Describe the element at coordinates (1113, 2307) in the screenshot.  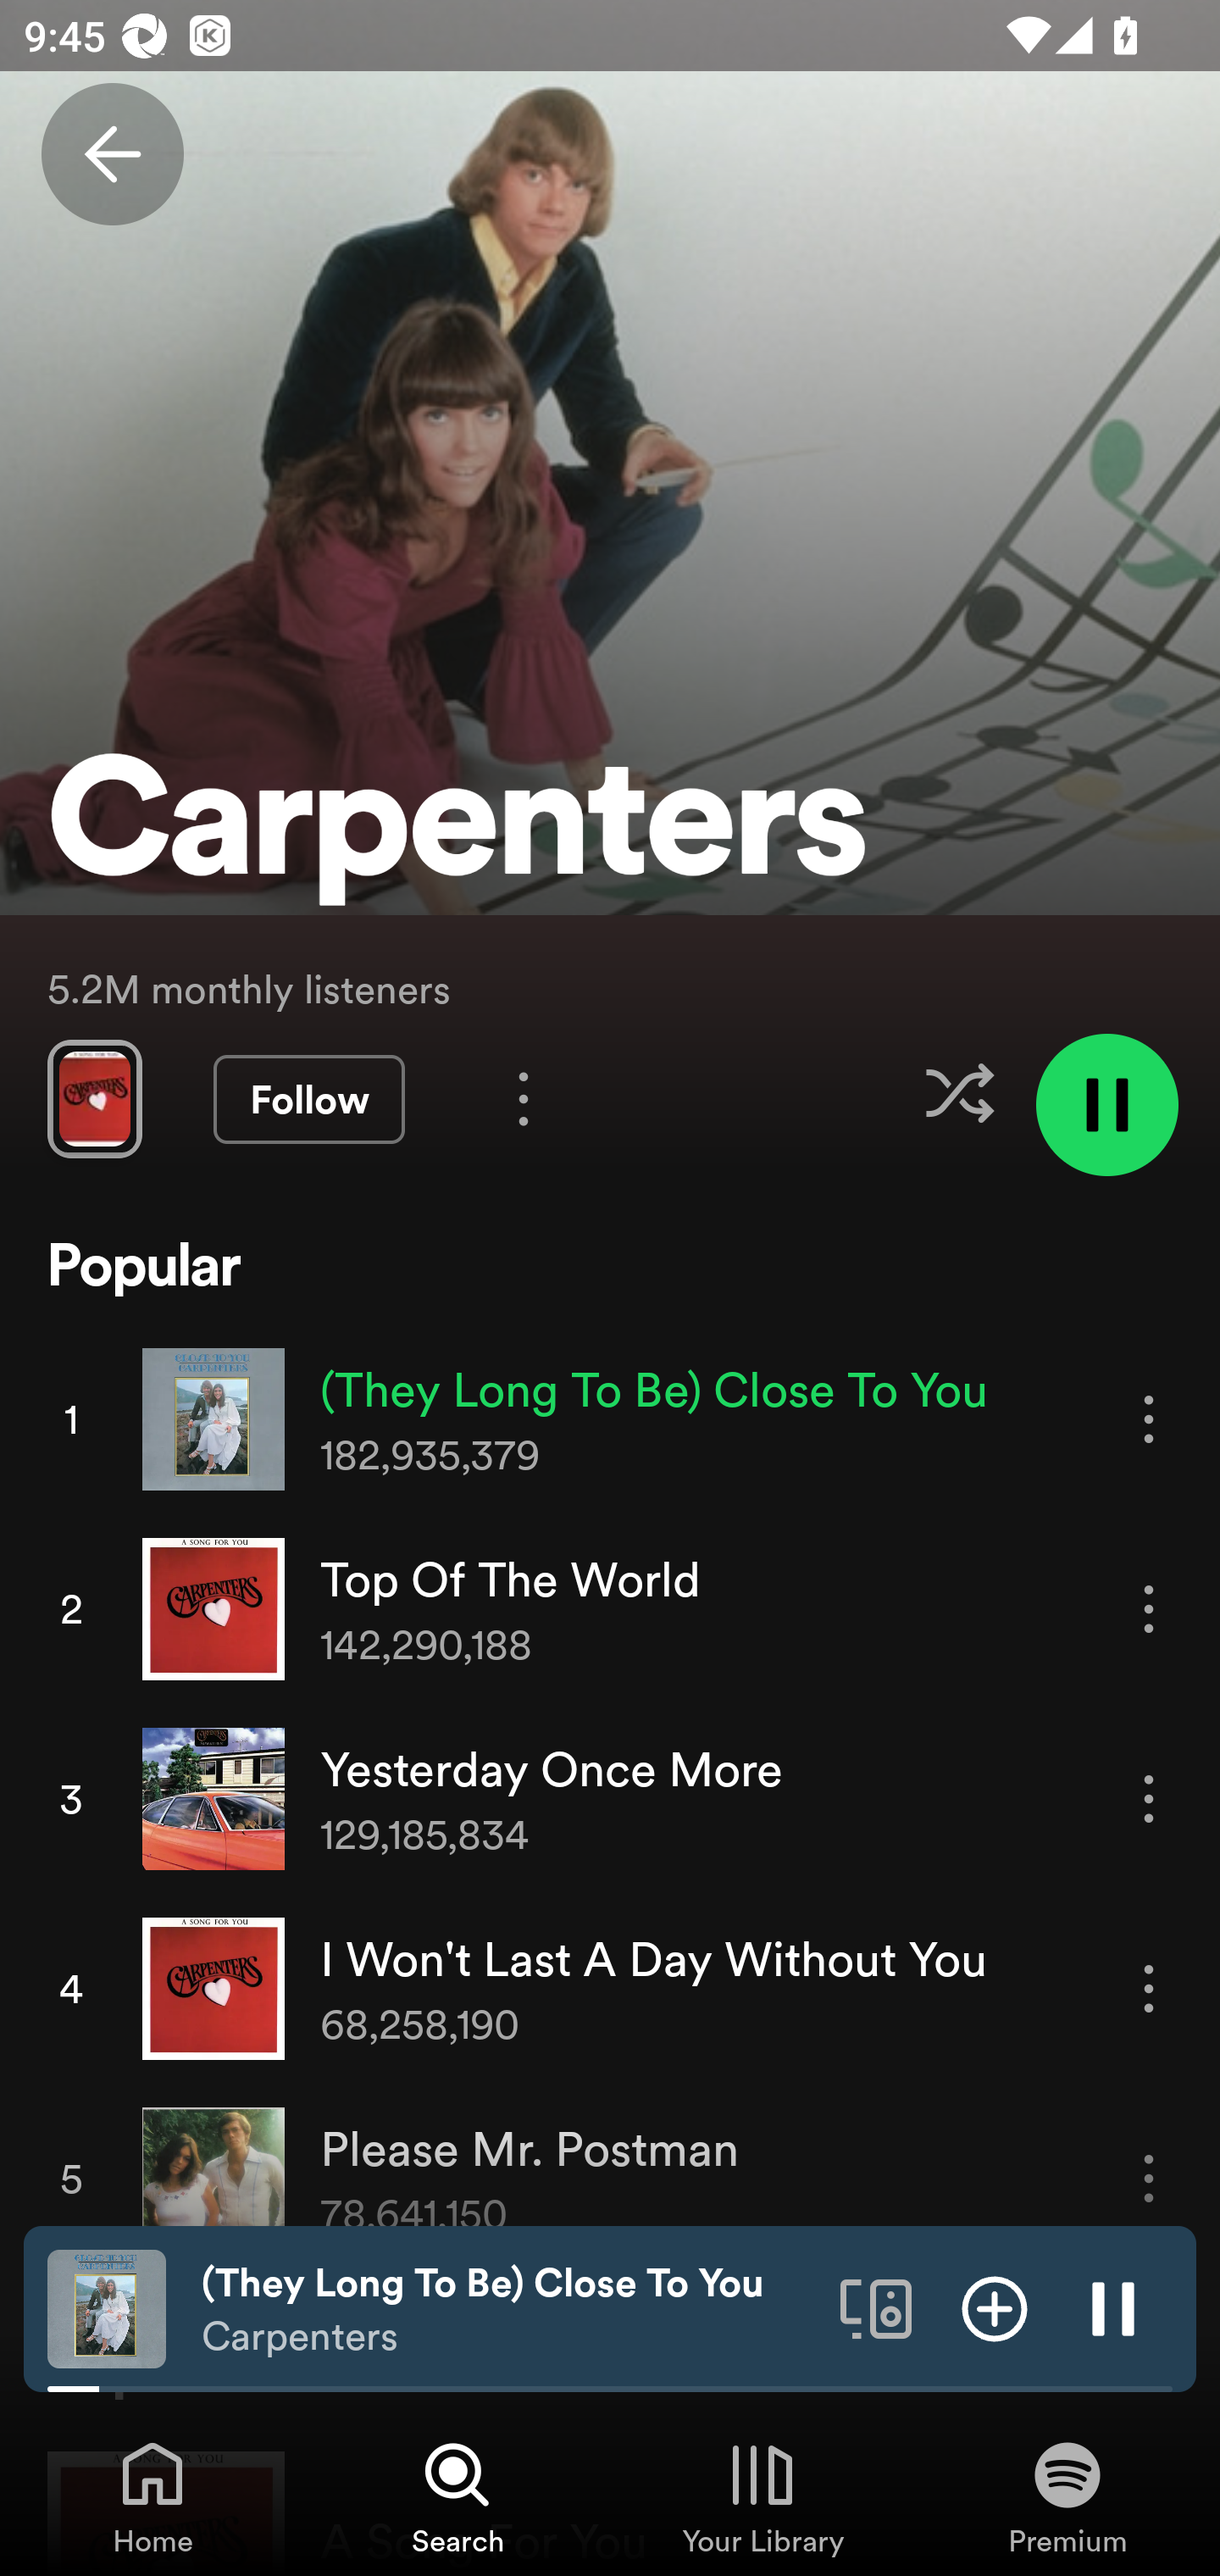
I see `Pause` at that location.